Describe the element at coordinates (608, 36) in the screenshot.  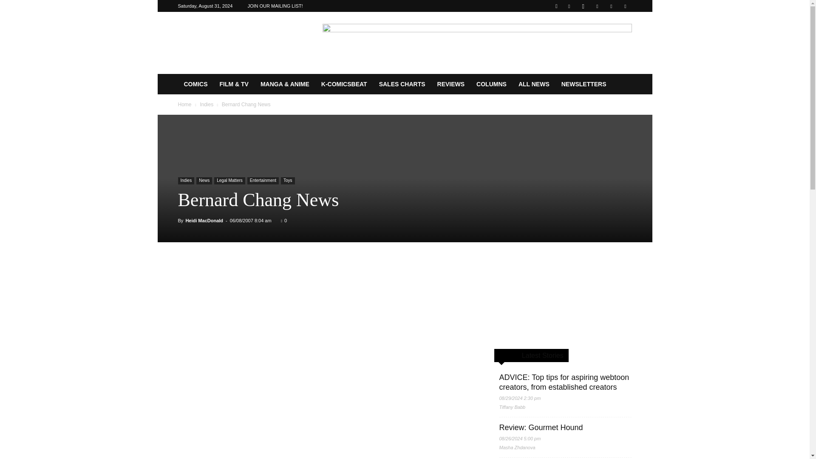
I see `Search` at that location.